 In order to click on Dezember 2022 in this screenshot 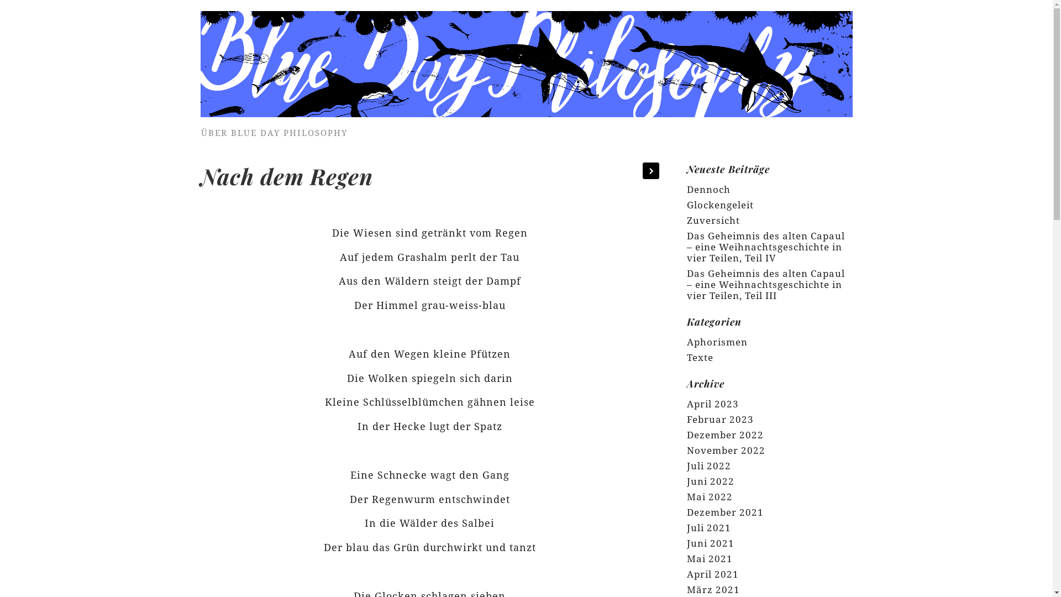, I will do `click(725, 435)`.